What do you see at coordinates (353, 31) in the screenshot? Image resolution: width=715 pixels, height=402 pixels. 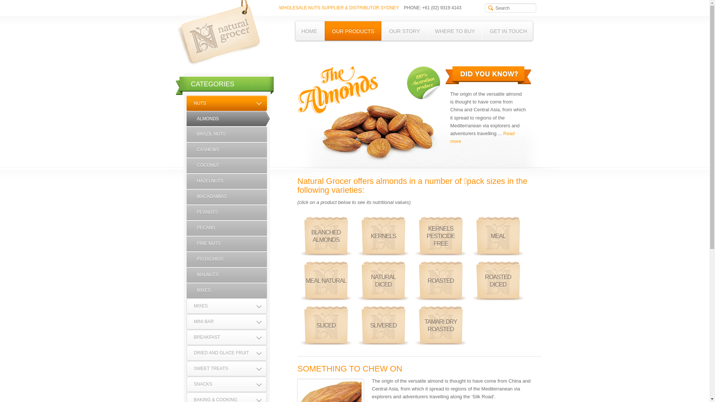 I see `OUR PRODUCTS` at bounding box center [353, 31].